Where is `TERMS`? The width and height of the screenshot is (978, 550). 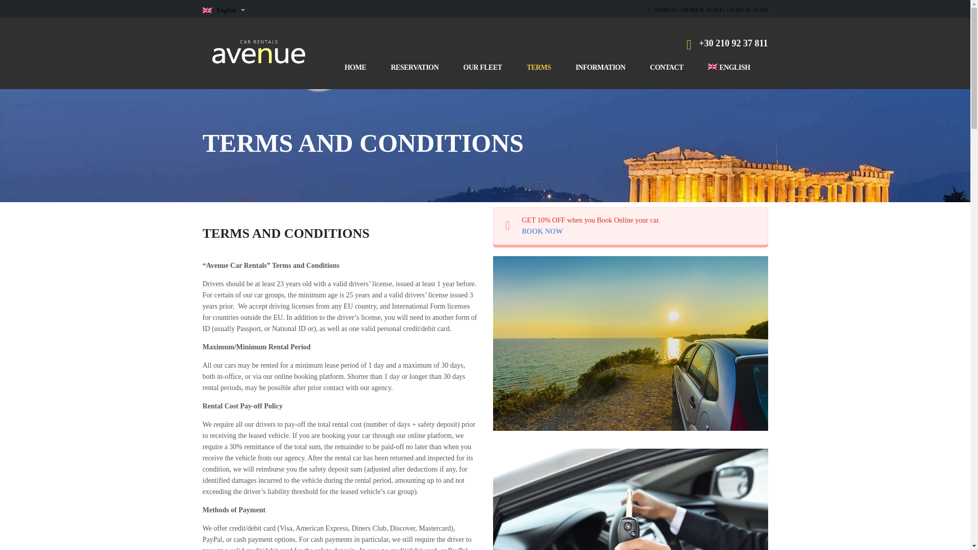 TERMS is located at coordinates (538, 67).